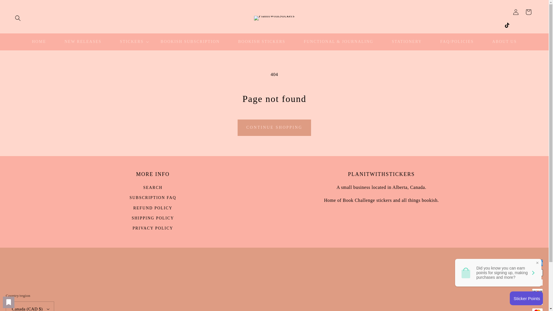 This screenshot has width=553, height=311. Describe the element at coordinates (537, 273) in the screenshot. I see `Apple Pay` at that location.